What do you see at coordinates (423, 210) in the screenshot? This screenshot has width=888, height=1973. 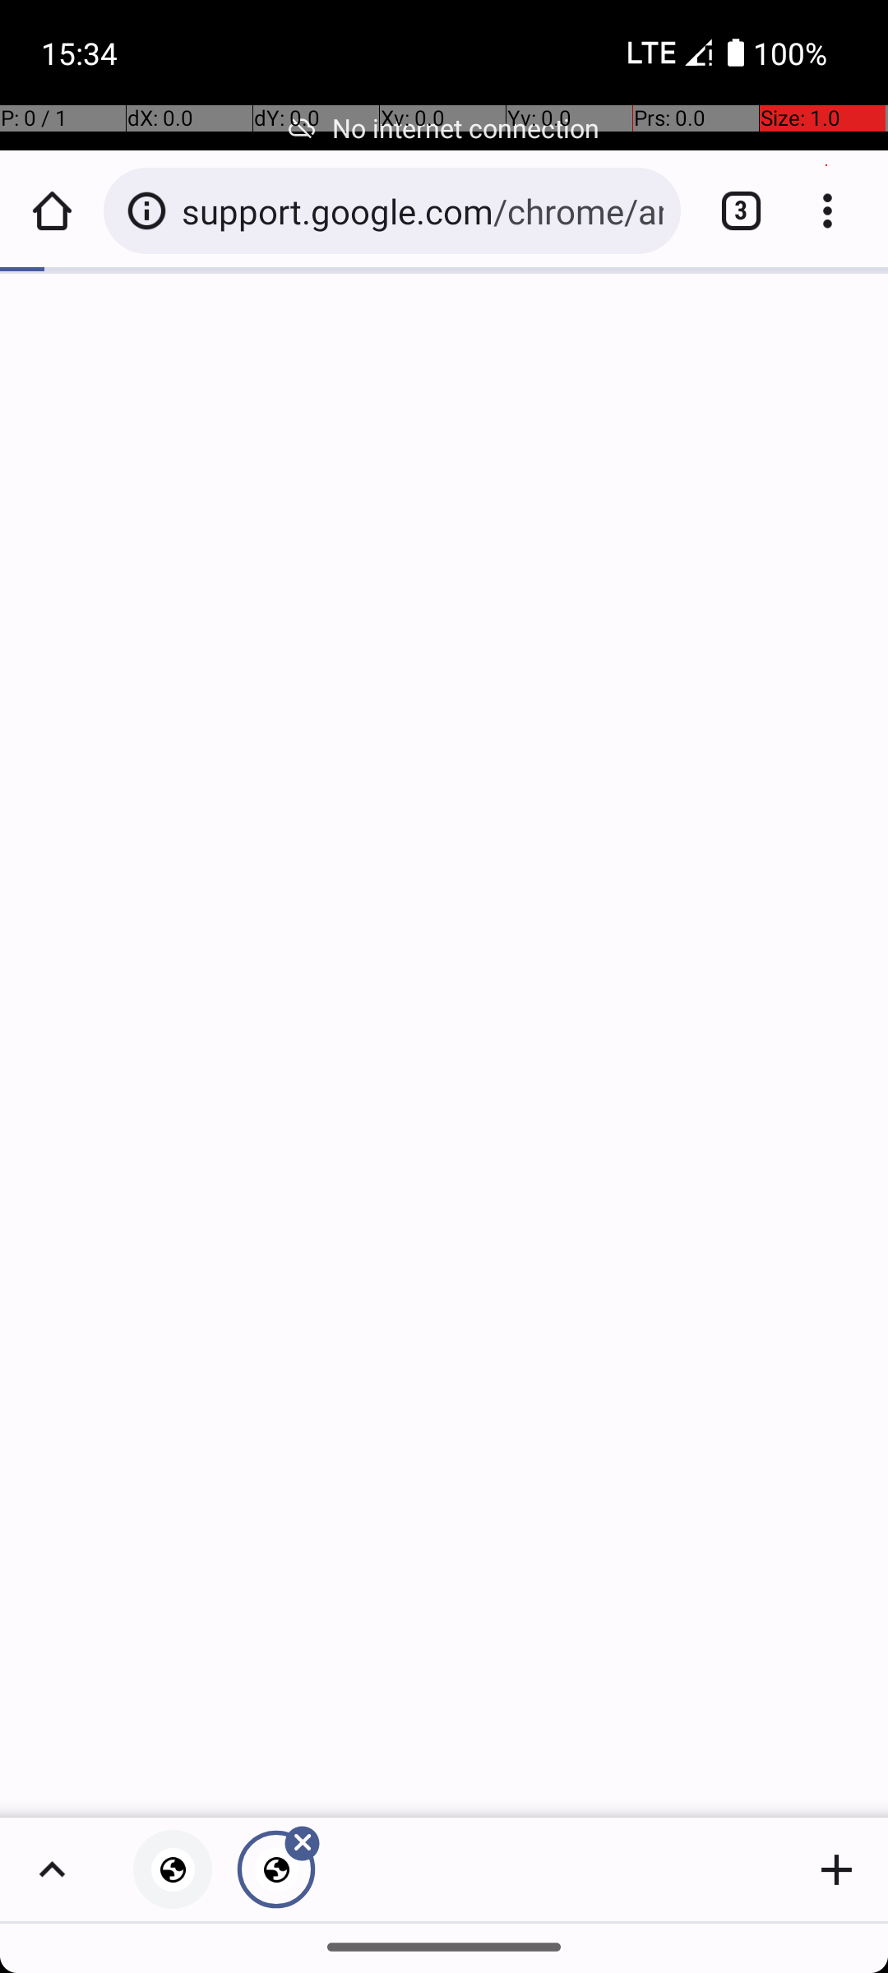 I see `support.google.com/chrome/answer/6098869#-201` at bounding box center [423, 210].